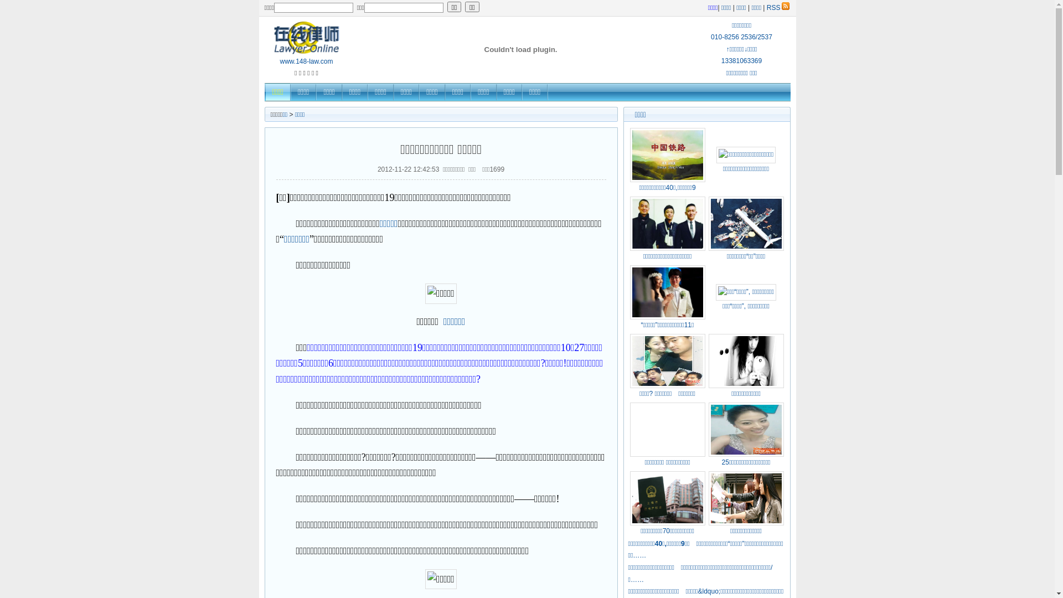  What do you see at coordinates (306, 58) in the screenshot?
I see `www.148-law.com` at bounding box center [306, 58].